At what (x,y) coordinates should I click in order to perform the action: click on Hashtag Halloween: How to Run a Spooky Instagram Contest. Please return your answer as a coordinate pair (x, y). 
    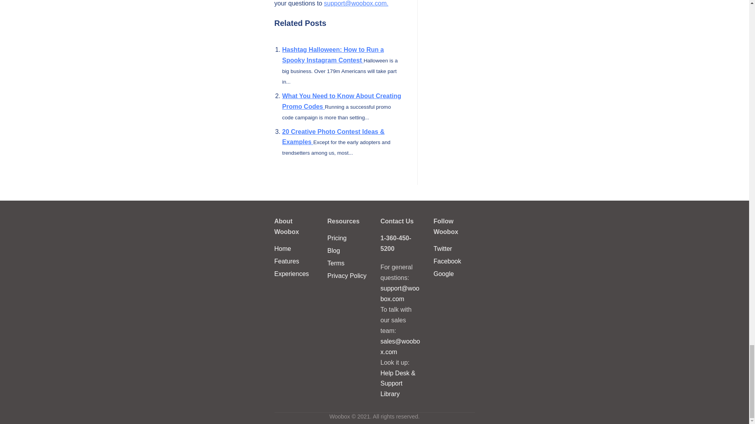
    Looking at the image, I should click on (333, 55).